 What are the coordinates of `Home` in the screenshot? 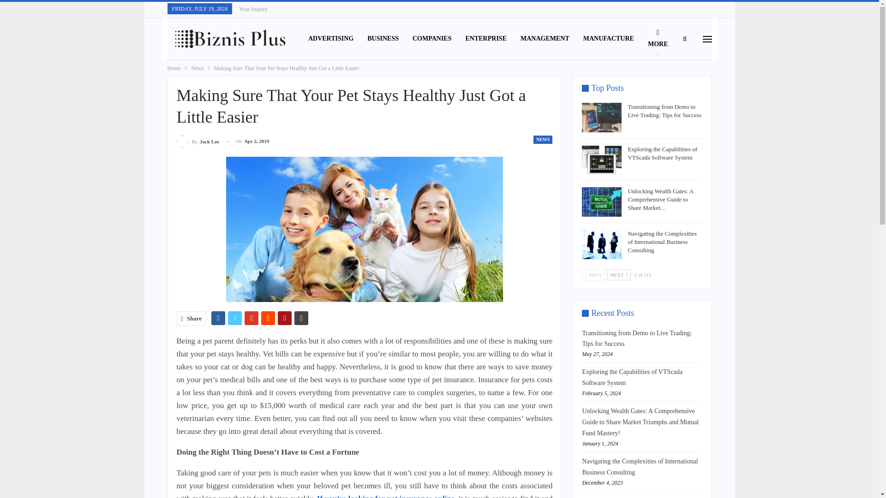 It's located at (174, 68).